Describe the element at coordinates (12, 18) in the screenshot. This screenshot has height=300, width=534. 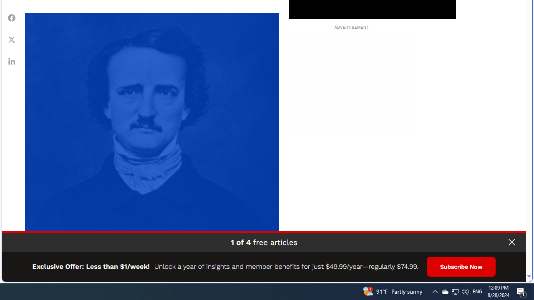
I see `Share Facebook` at that location.